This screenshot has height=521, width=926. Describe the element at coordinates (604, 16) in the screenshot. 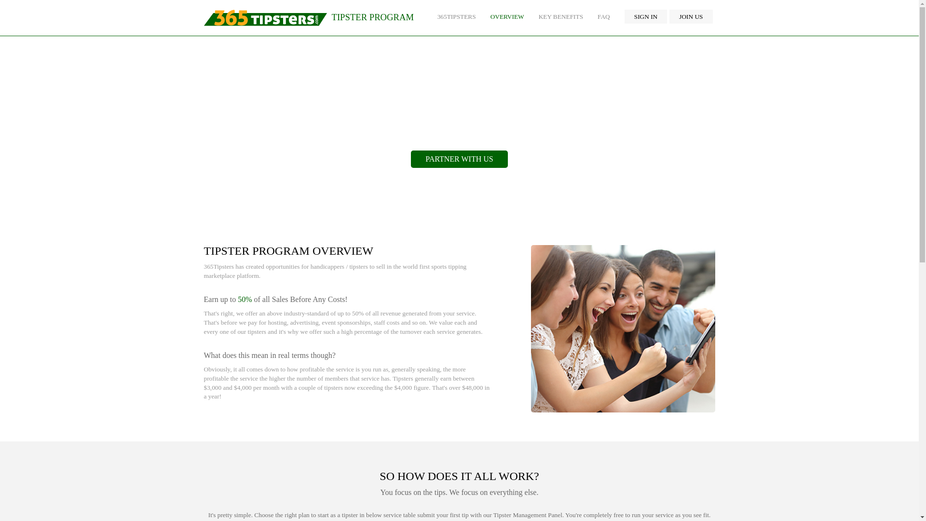

I see `FAQ` at that location.